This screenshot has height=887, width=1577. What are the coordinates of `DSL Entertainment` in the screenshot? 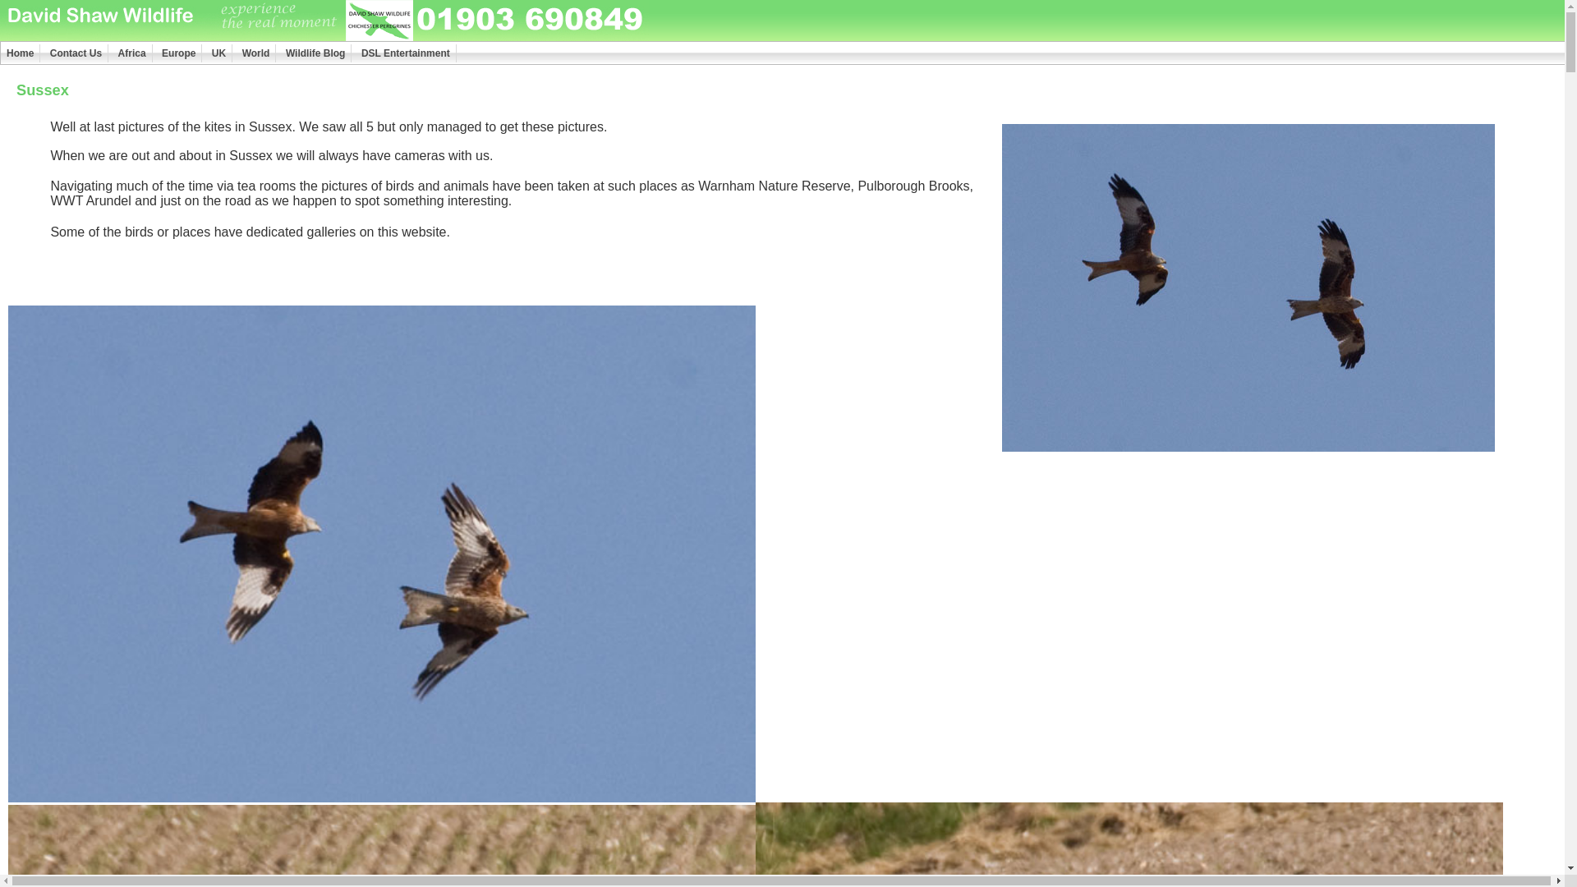 It's located at (406, 53).